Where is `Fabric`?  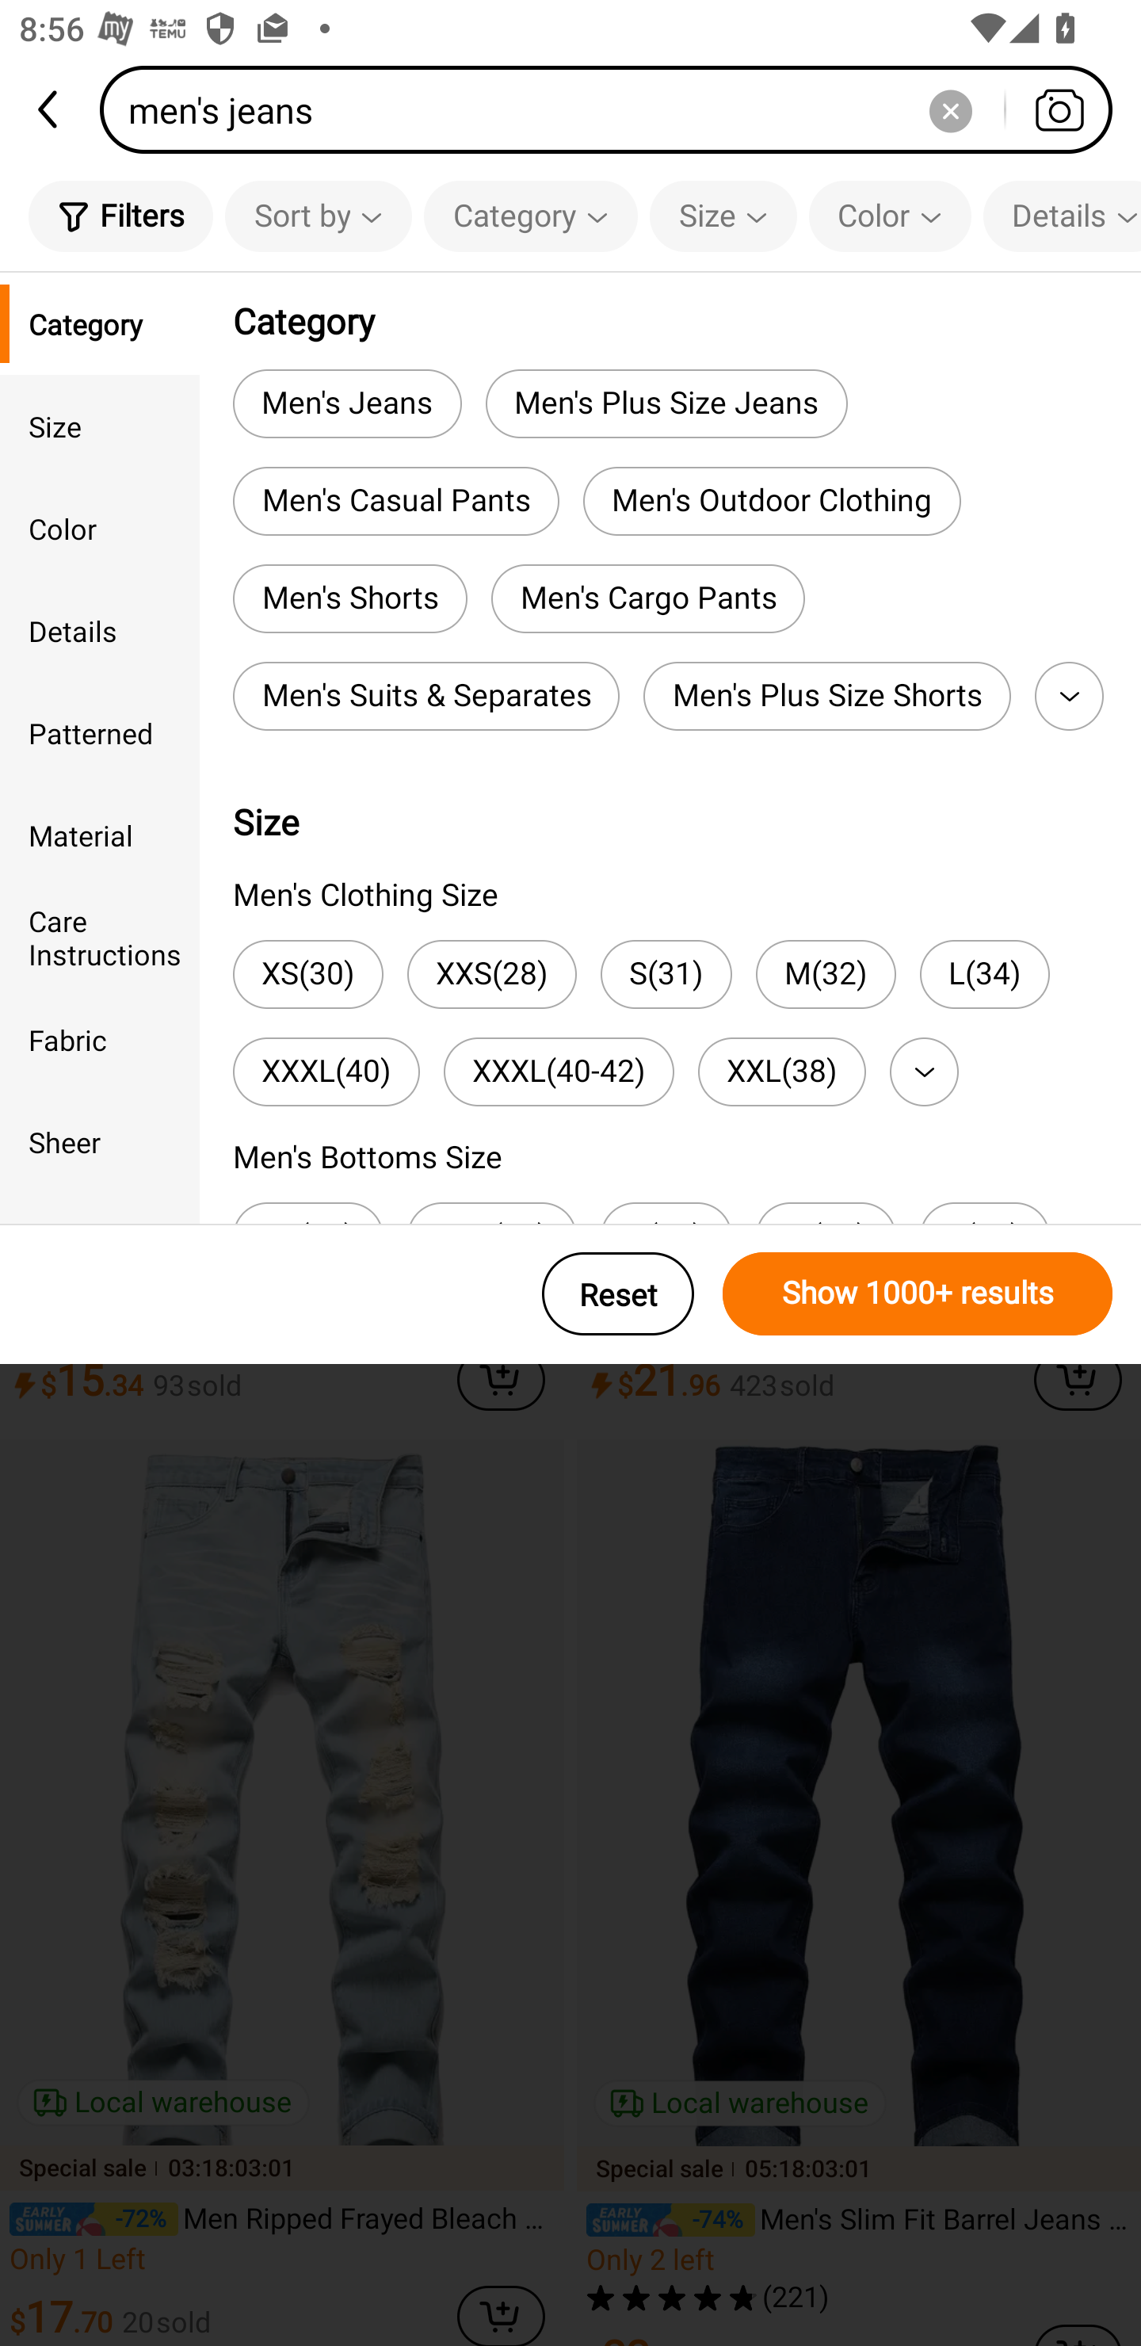
Fabric is located at coordinates (100, 1039).